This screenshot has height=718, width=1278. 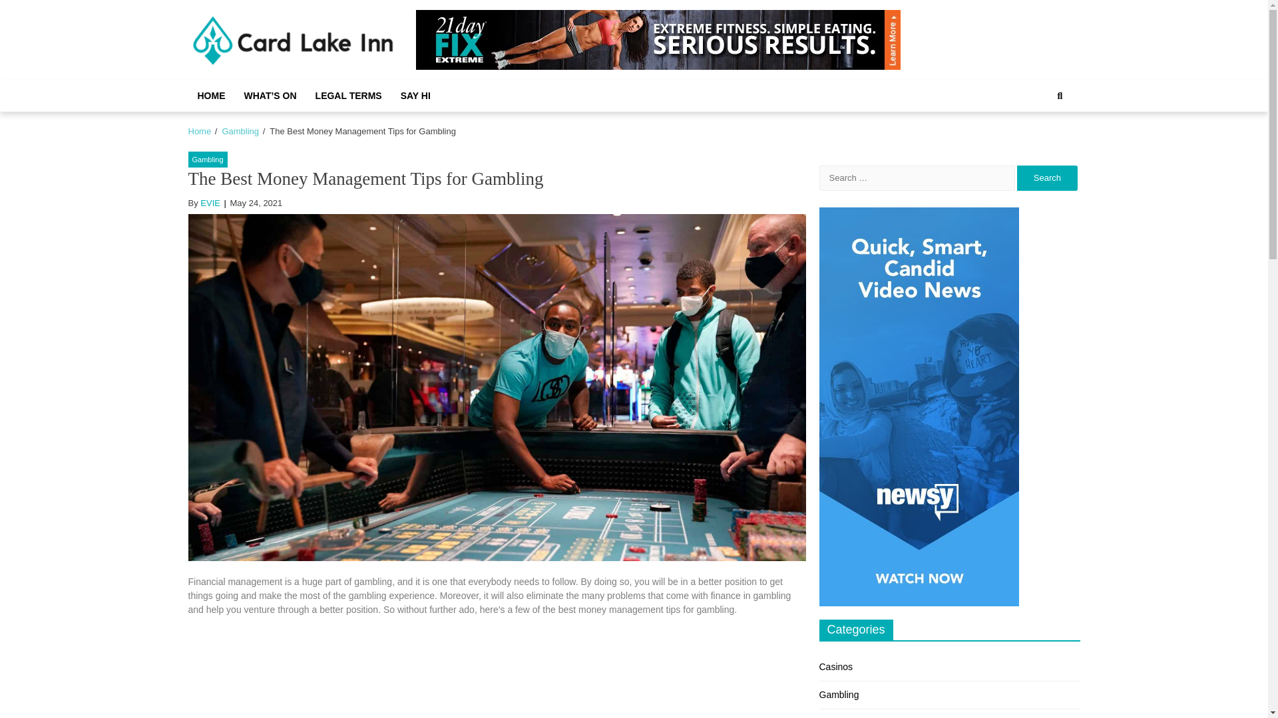 I want to click on Search, so click(x=1047, y=178).